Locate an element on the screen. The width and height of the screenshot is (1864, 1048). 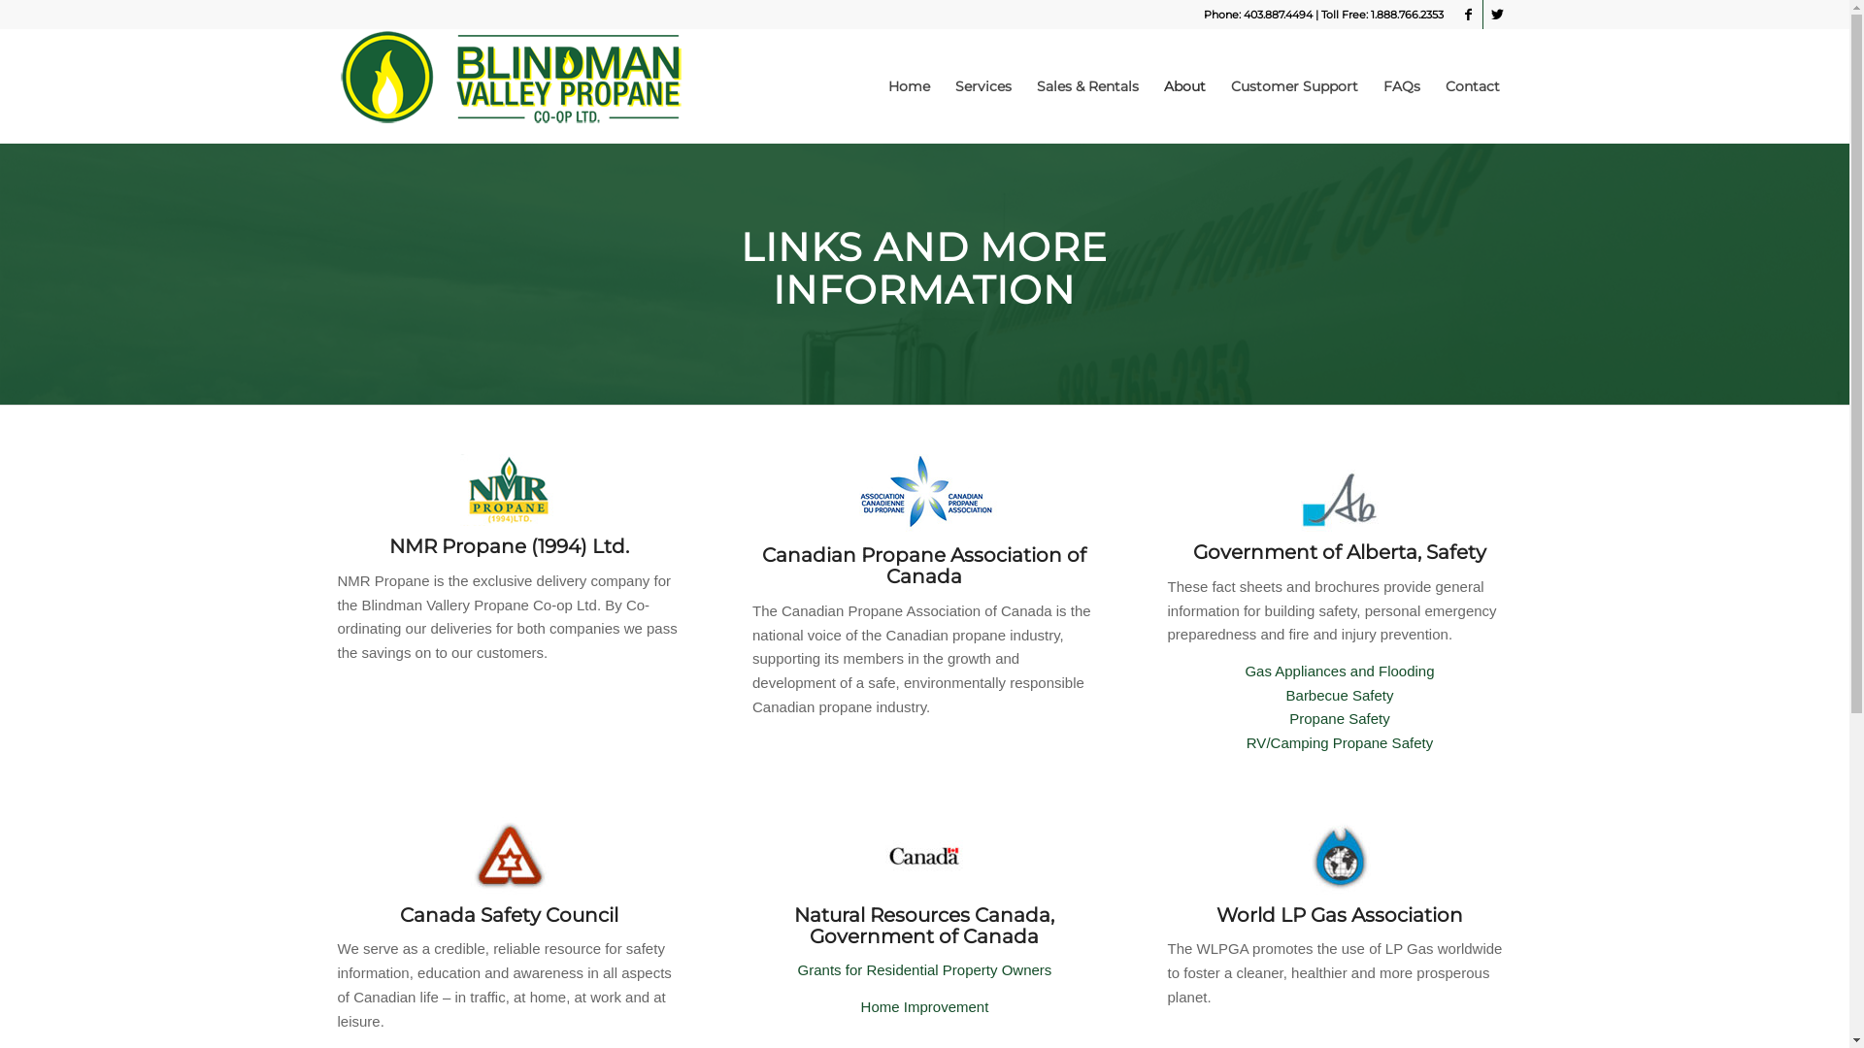
goc_sm is located at coordinates (924, 856).